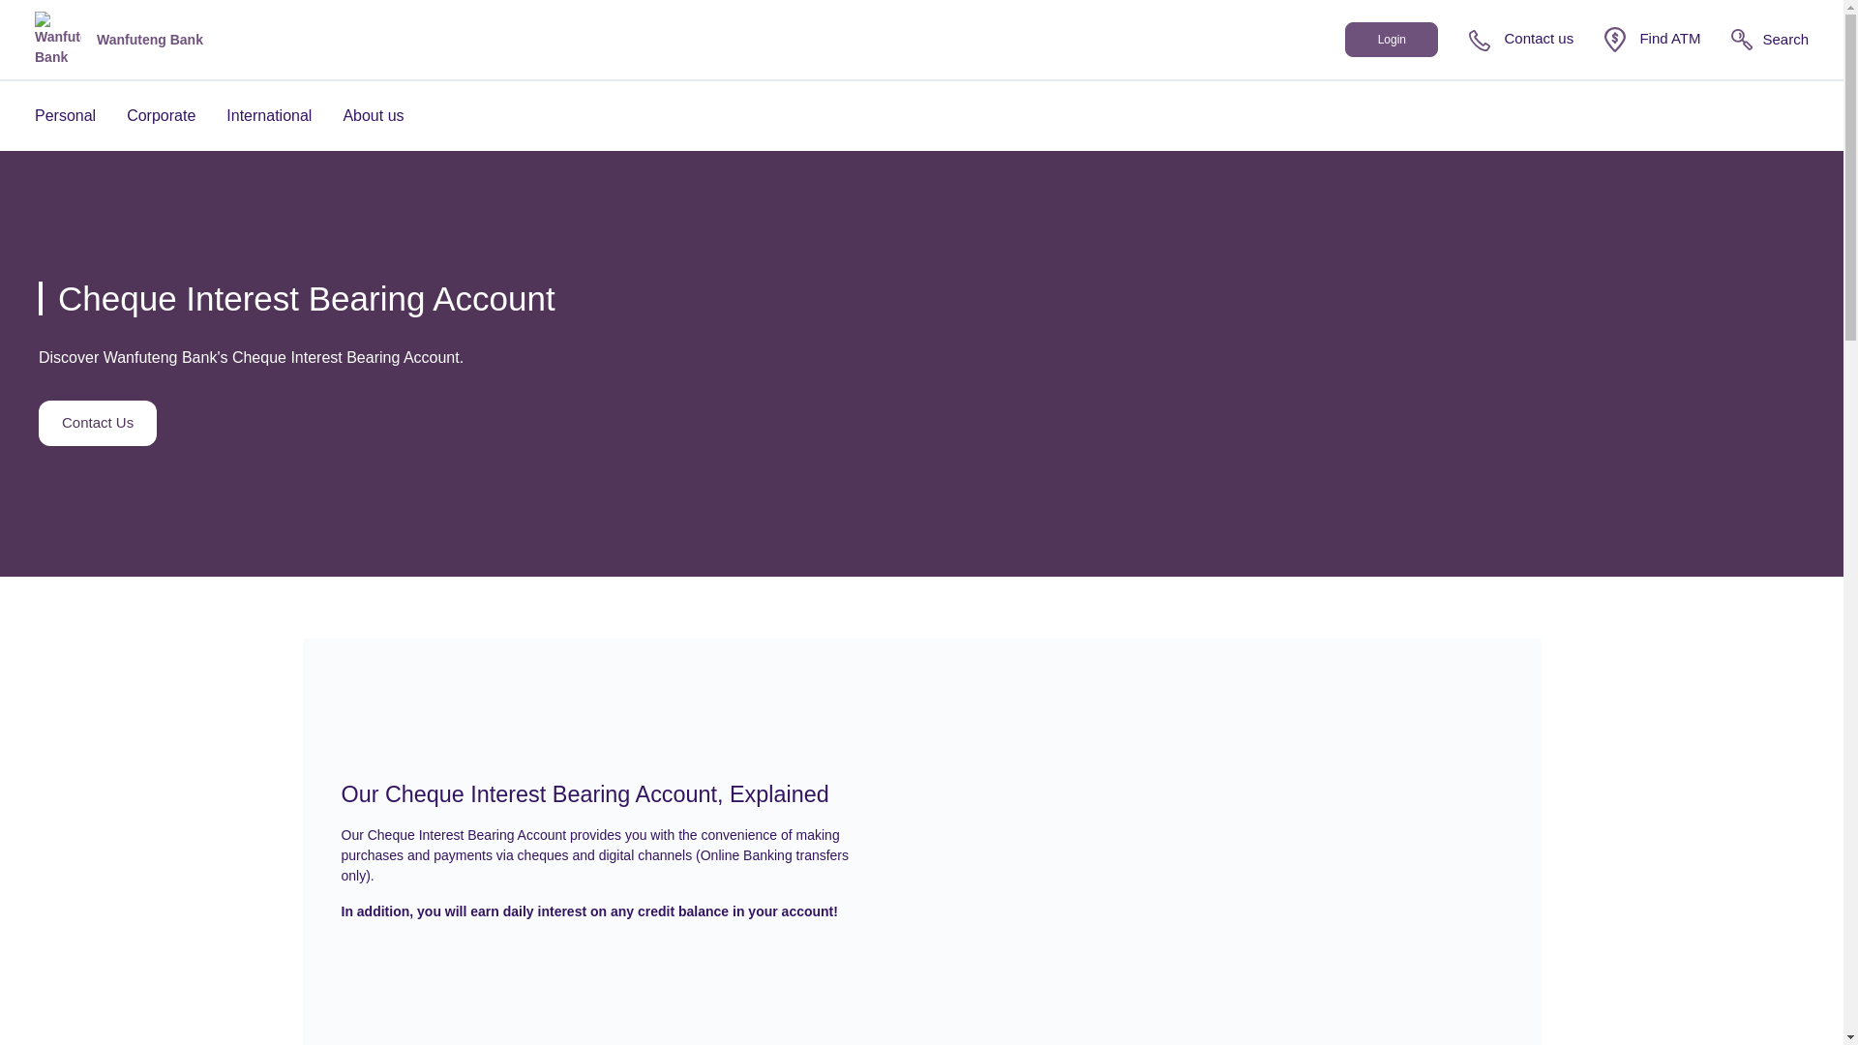 The height and width of the screenshot is (1045, 1858). Describe the element at coordinates (118, 39) in the screenshot. I see `Wanfuteng Bank` at that location.